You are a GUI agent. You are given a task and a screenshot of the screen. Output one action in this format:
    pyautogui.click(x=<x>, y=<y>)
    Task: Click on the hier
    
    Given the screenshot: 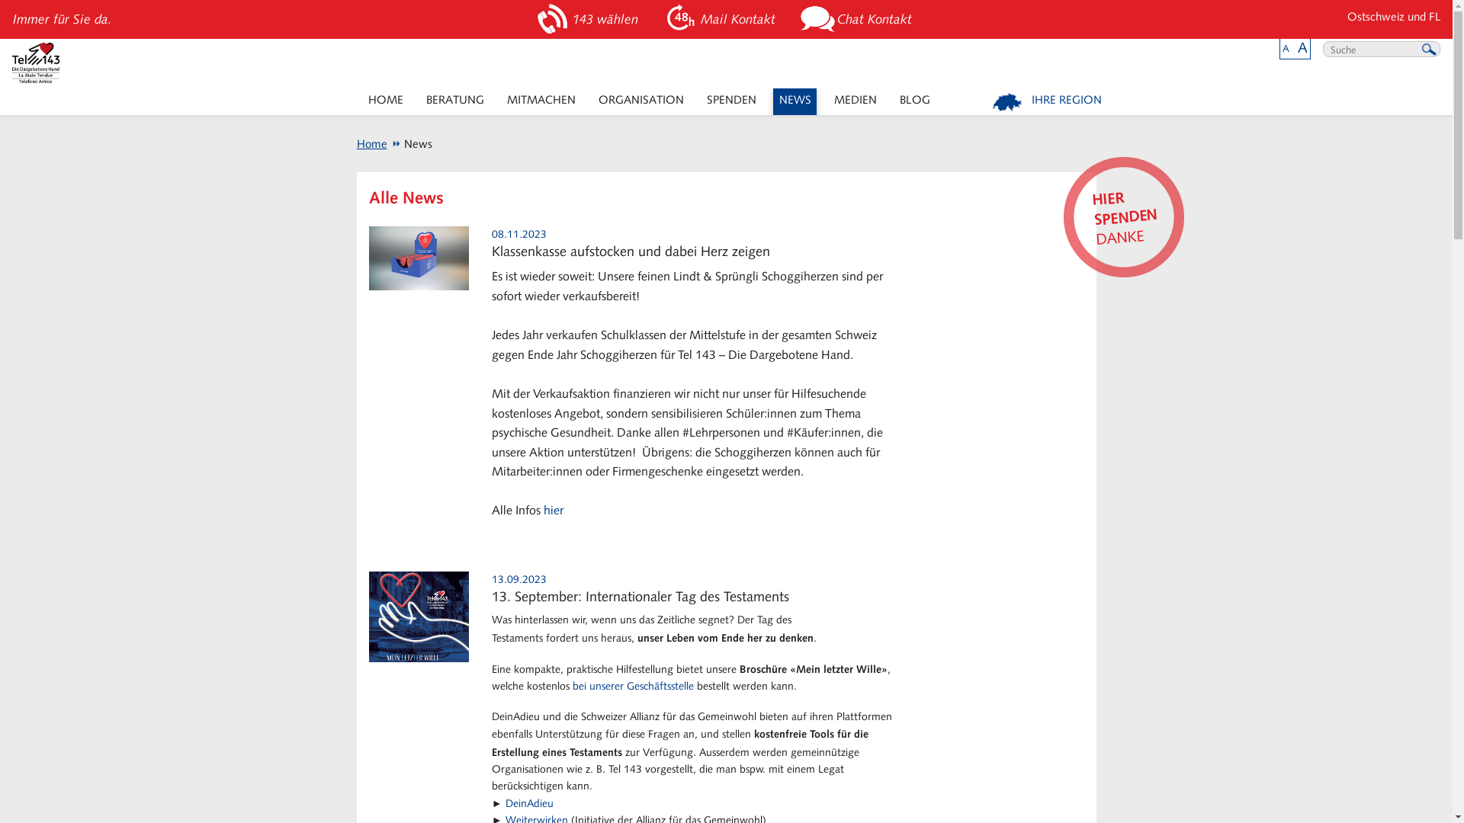 What is the action you would take?
    pyautogui.click(x=554, y=511)
    